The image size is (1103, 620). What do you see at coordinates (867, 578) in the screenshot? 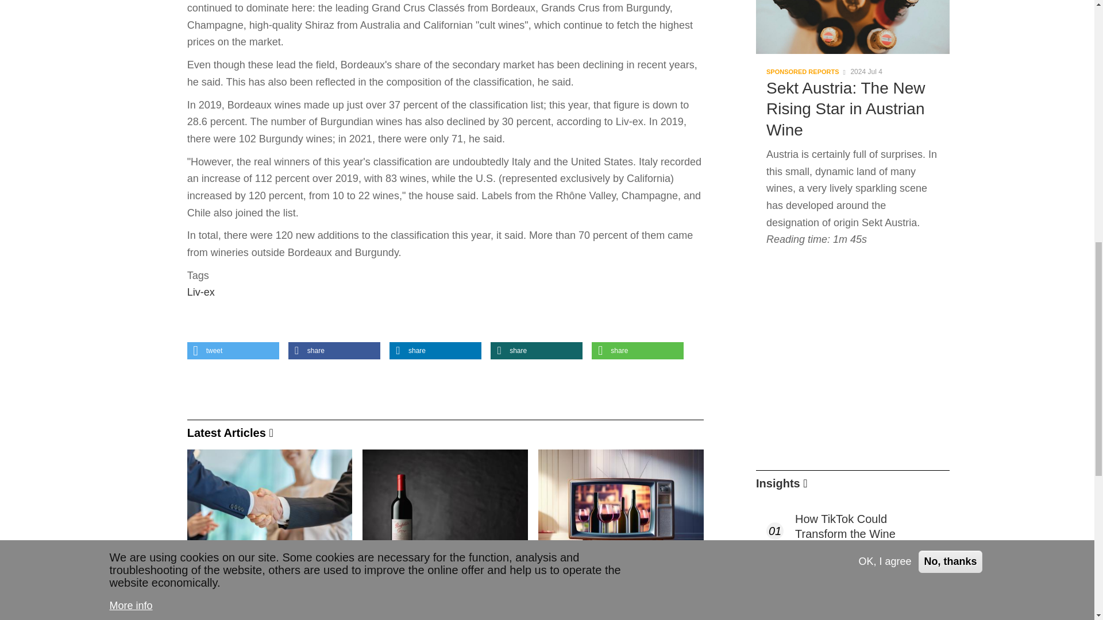
I see `The Cost of Premiumisation` at bounding box center [867, 578].